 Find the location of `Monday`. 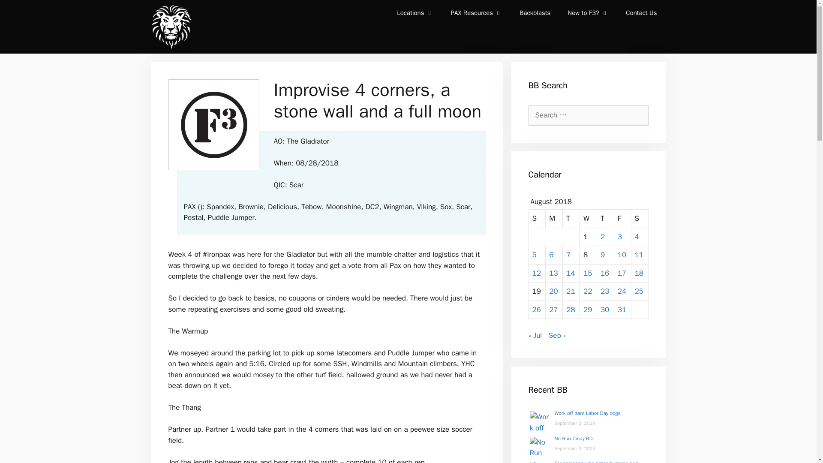

Monday is located at coordinates (554, 219).